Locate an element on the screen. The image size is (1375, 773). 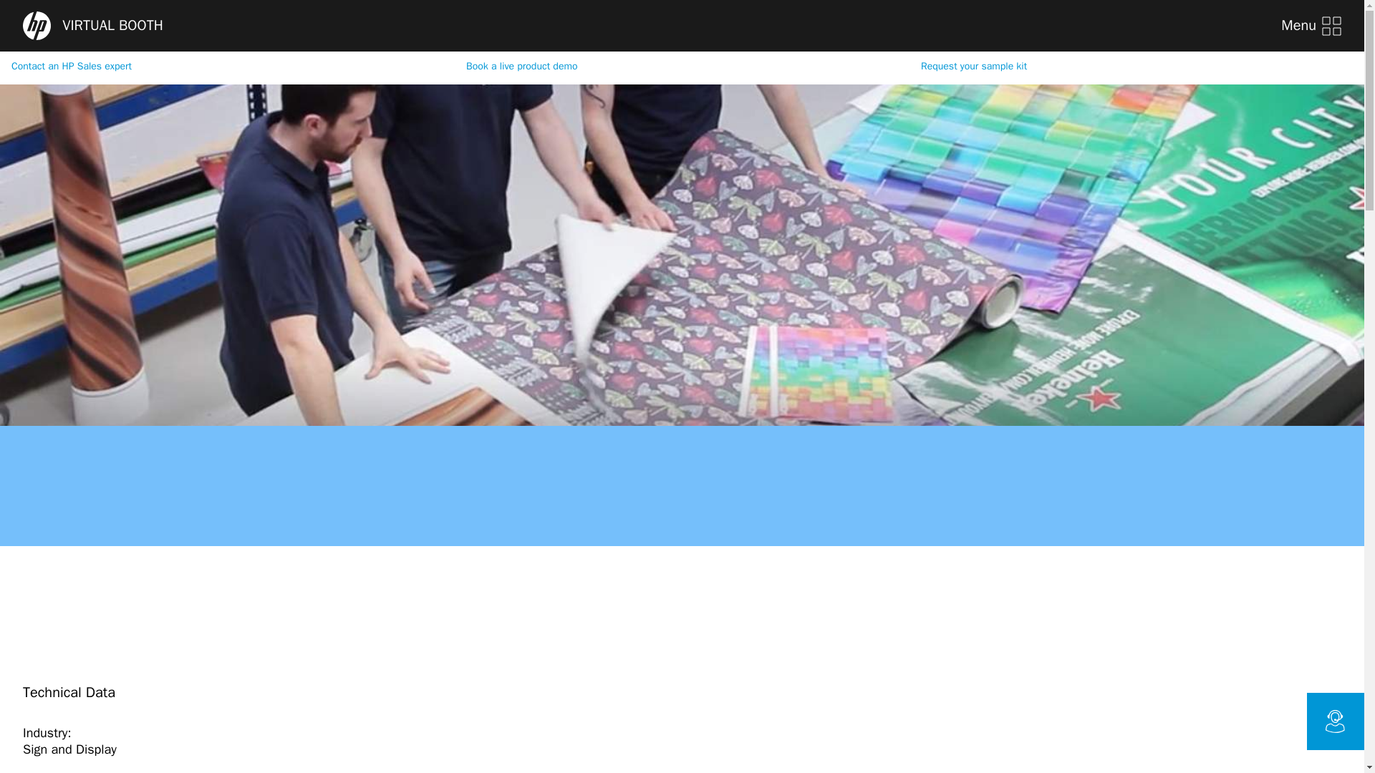
Book a live product demo is located at coordinates (676, 66).